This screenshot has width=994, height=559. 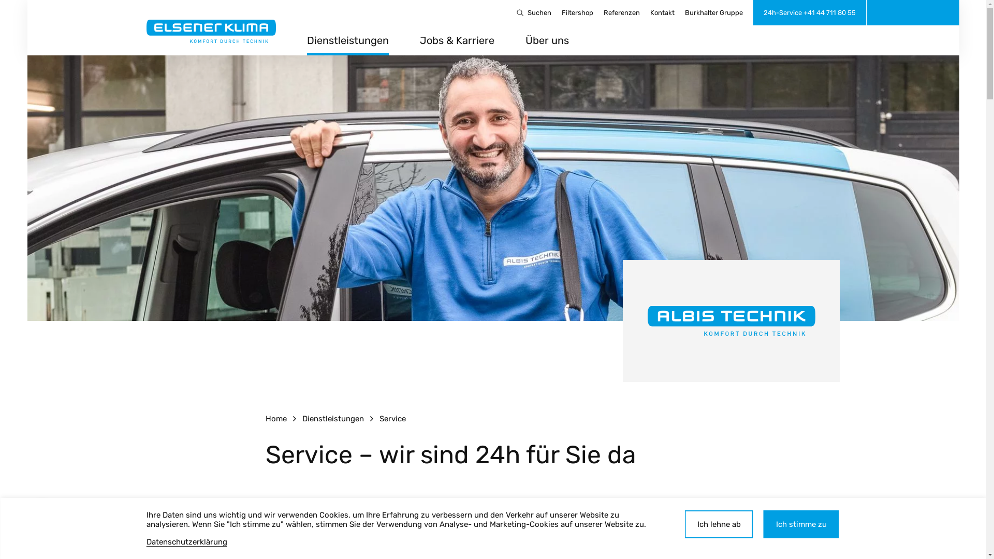 What do you see at coordinates (719, 524) in the screenshot?
I see `Ich lehne ab` at bounding box center [719, 524].